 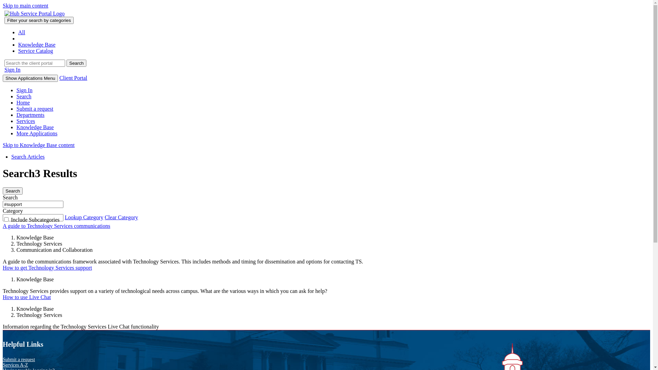 What do you see at coordinates (76, 63) in the screenshot?
I see `Search` at bounding box center [76, 63].